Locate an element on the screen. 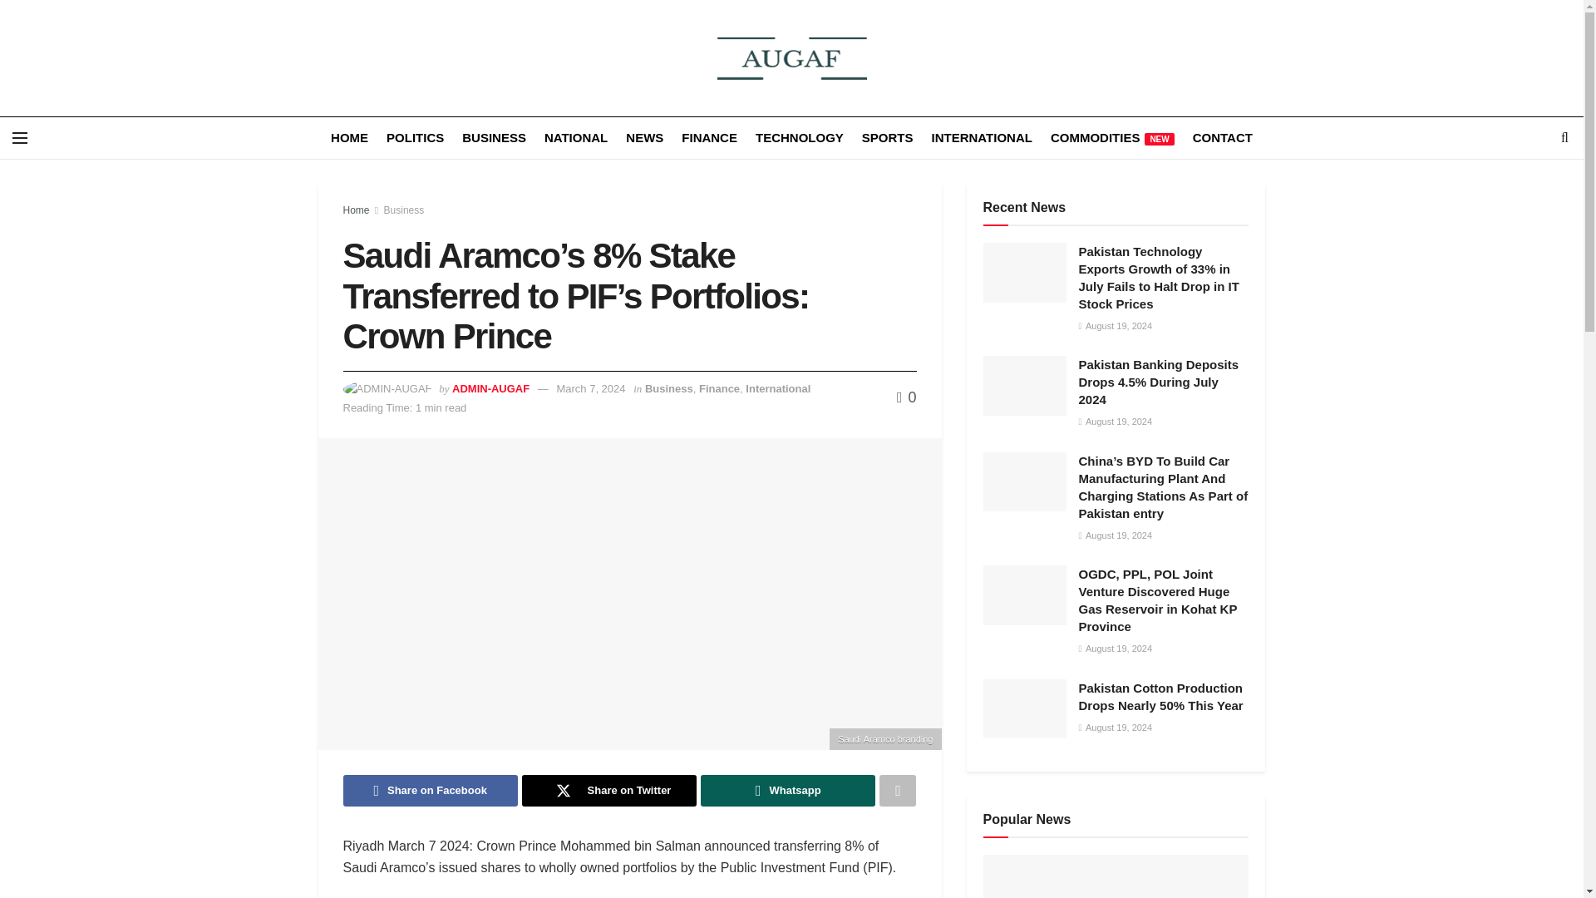 The width and height of the screenshot is (1596, 898). NEWS is located at coordinates (644, 138).